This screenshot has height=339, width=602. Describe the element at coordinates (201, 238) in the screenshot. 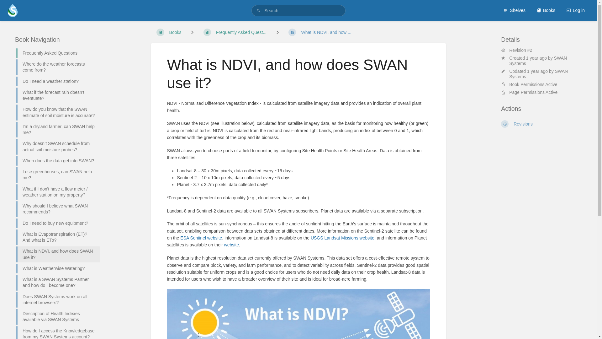

I see `ESA Sentinel website` at that location.